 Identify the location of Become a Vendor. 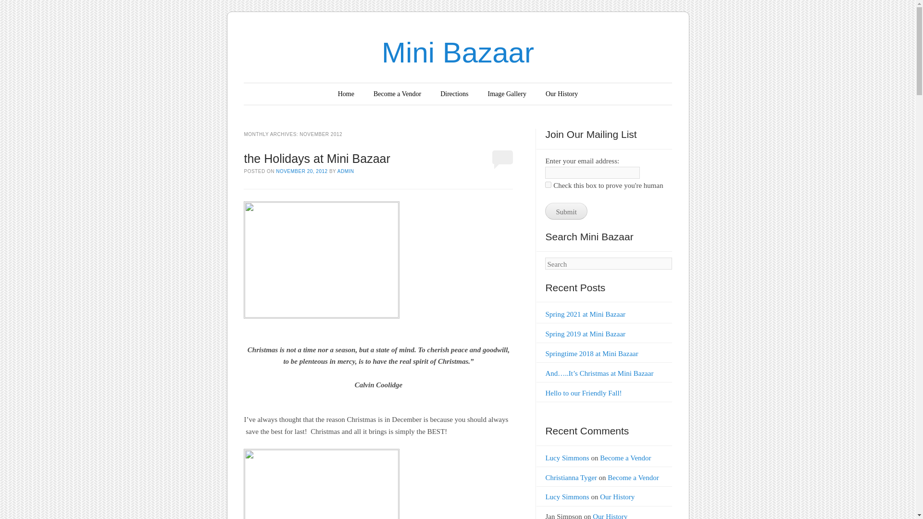
(397, 94).